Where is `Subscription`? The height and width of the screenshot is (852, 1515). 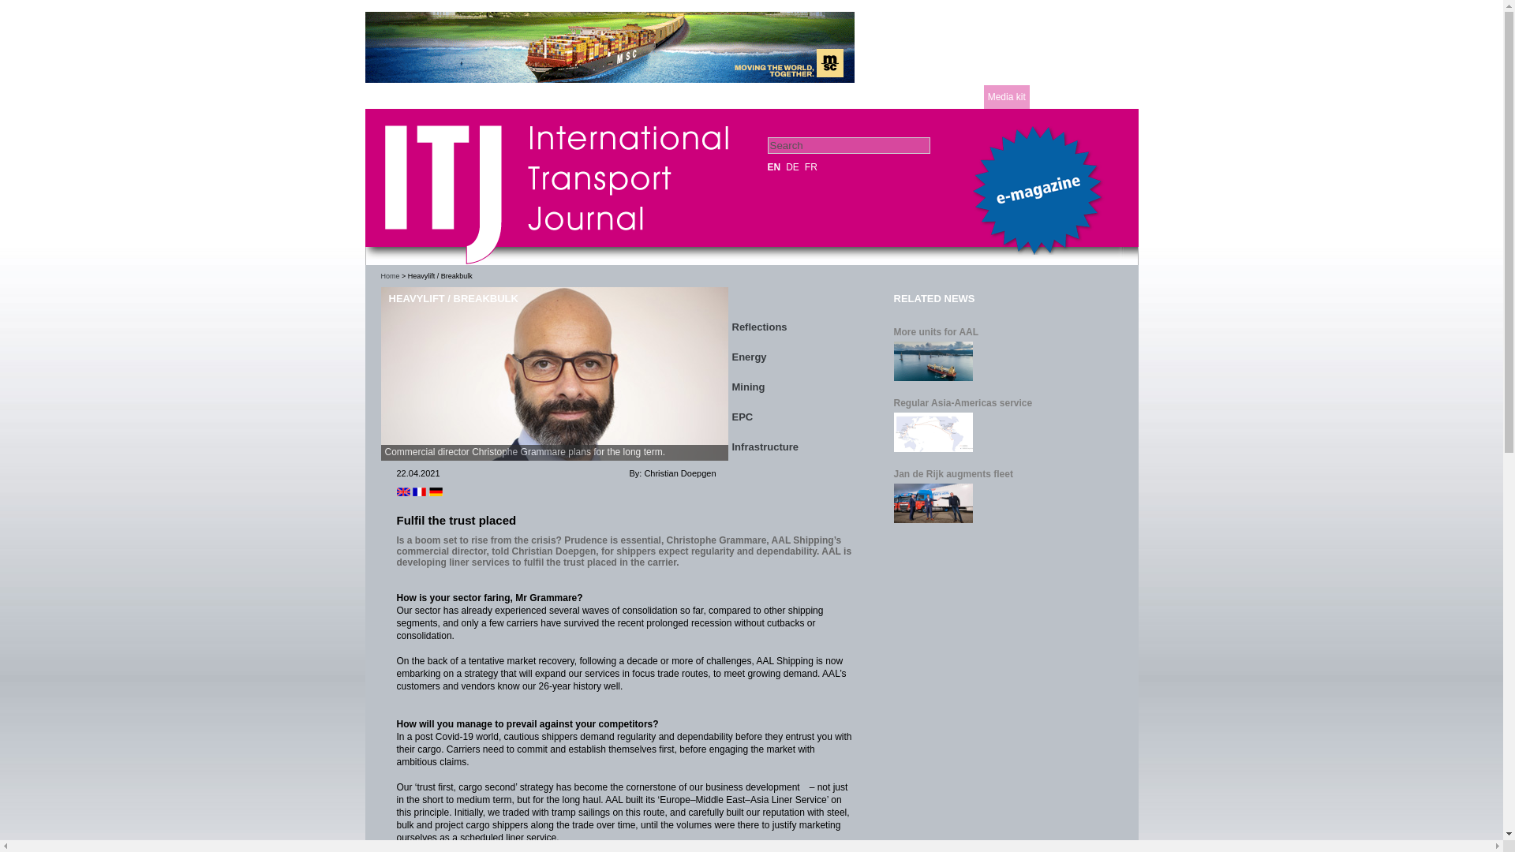
Subscription is located at coordinates (840, 96).